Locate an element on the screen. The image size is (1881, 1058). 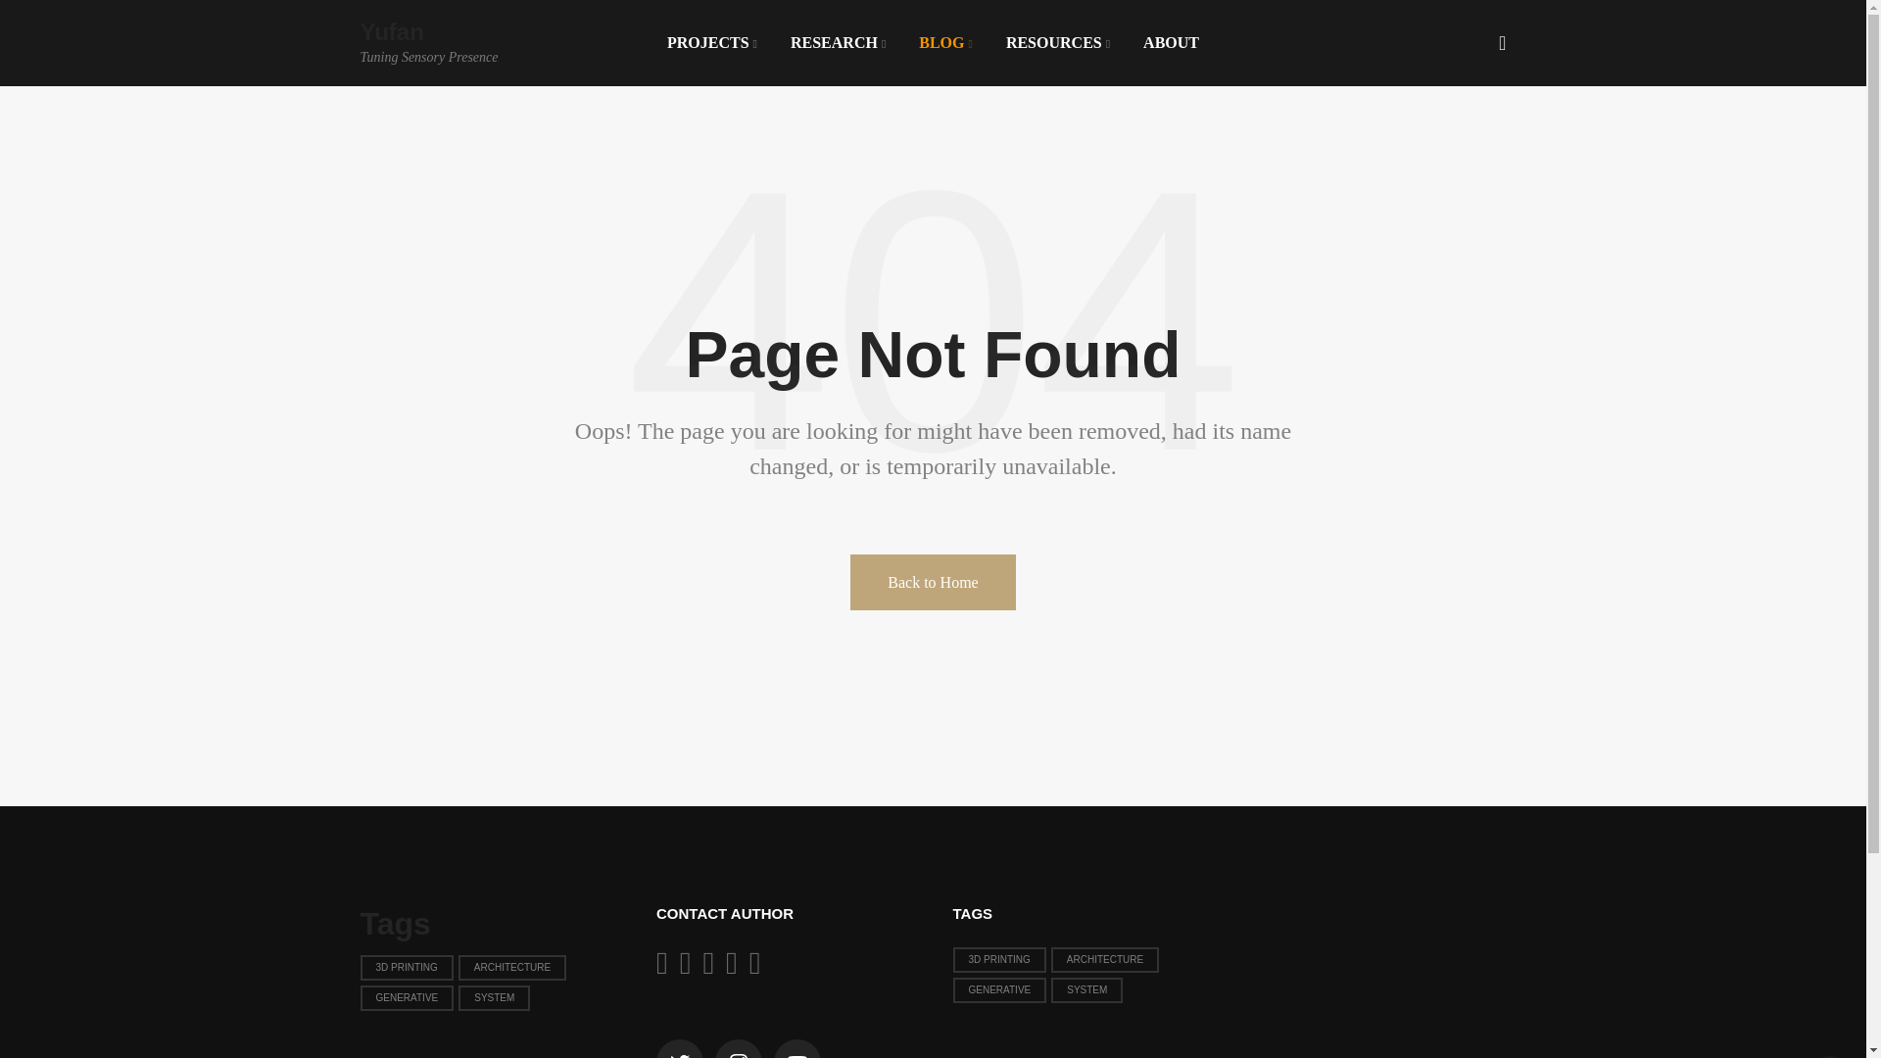
PROJECTS is located at coordinates (1058, 43).